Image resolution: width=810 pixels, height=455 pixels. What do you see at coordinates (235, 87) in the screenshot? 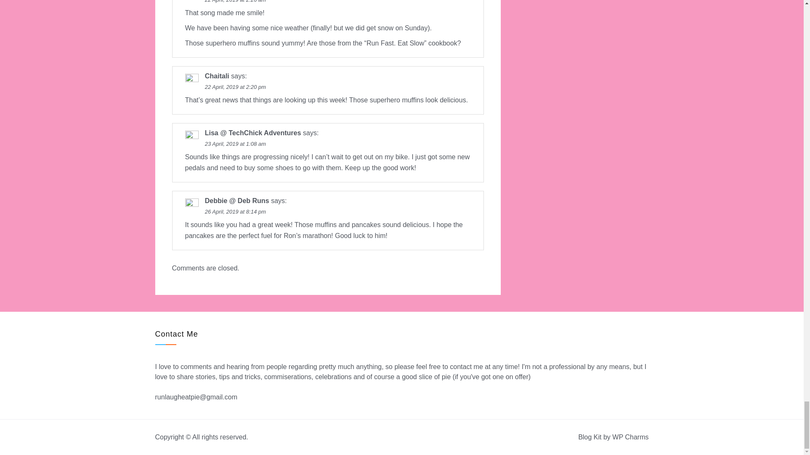
I see `22 April, 2019 at 2:20 pm` at bounding box center [235, 87].